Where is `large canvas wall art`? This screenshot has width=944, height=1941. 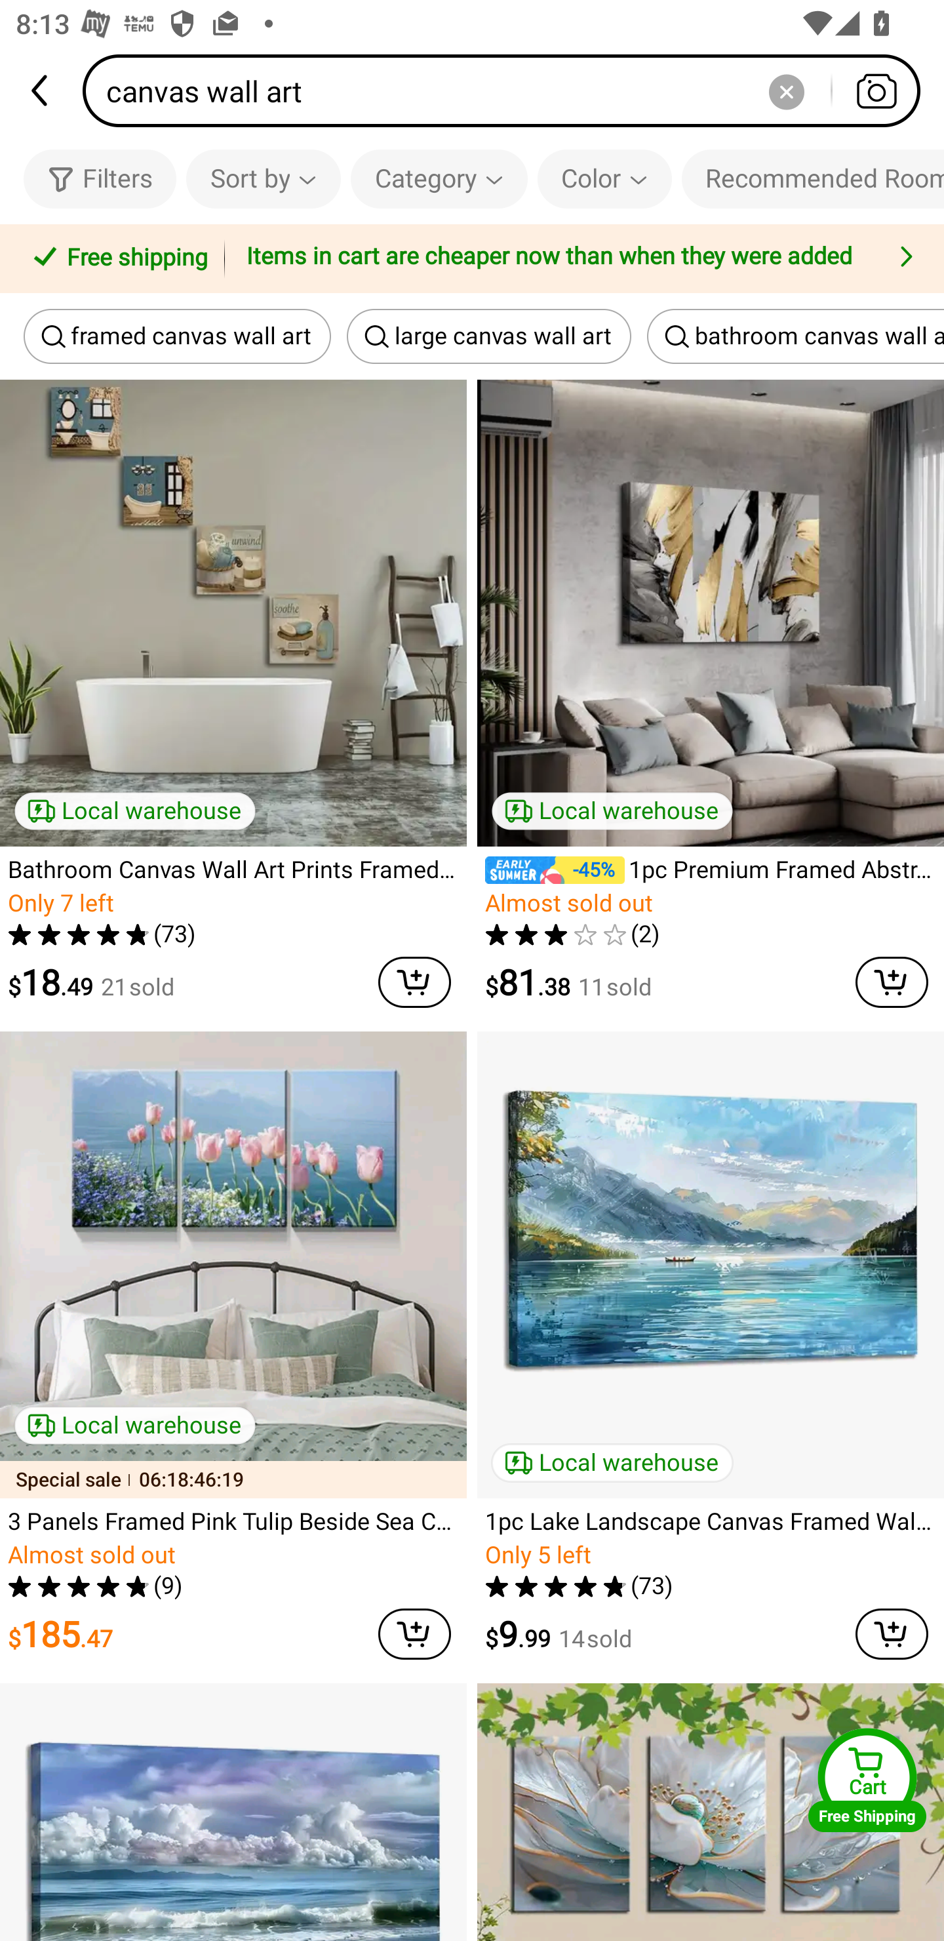 large canvas wall art is located at coordinates (489, 336).